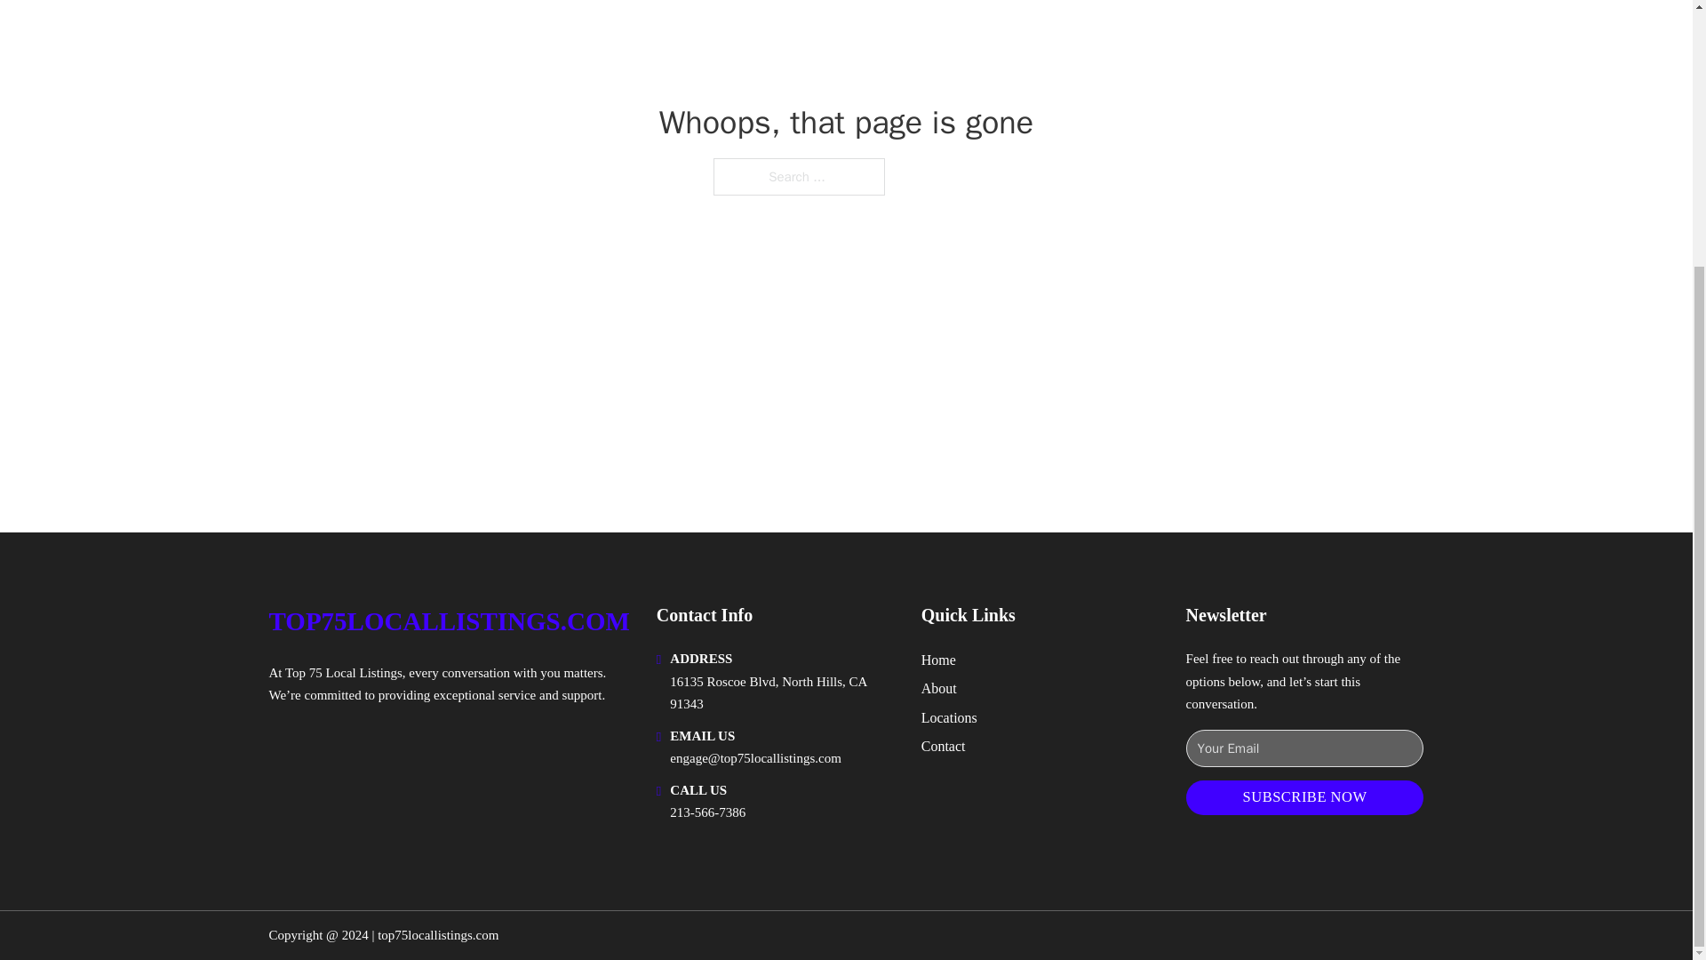 This screenshot has width=1706, height=960. Describe the element at coordinates (938, 688) in the screenshot. I see `About` at that location.